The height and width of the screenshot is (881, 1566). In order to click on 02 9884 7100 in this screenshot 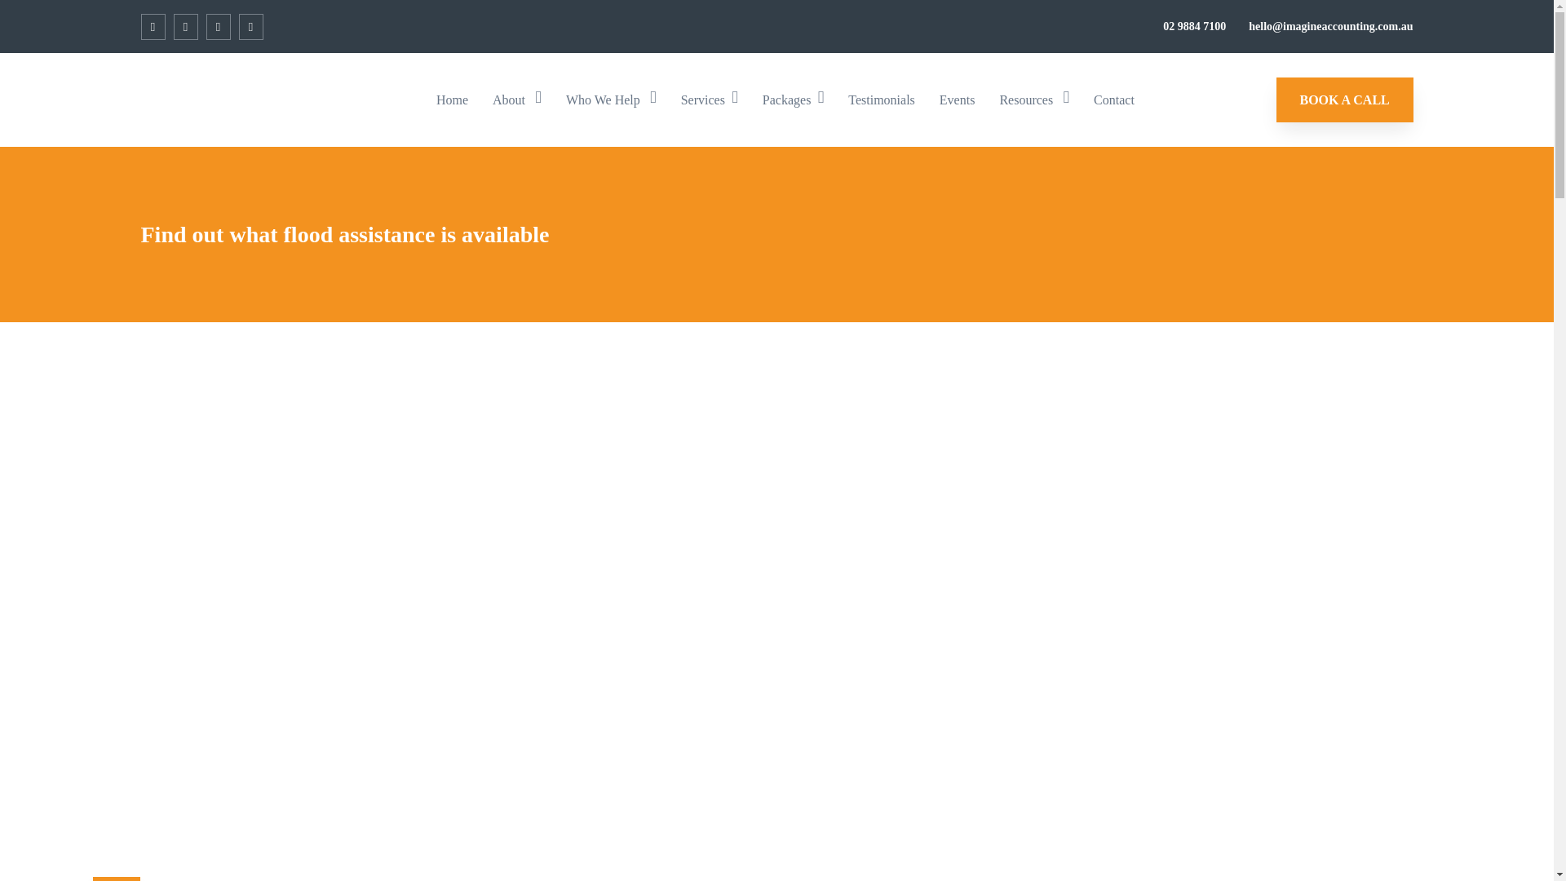, I will do `click(1192, 26)`.